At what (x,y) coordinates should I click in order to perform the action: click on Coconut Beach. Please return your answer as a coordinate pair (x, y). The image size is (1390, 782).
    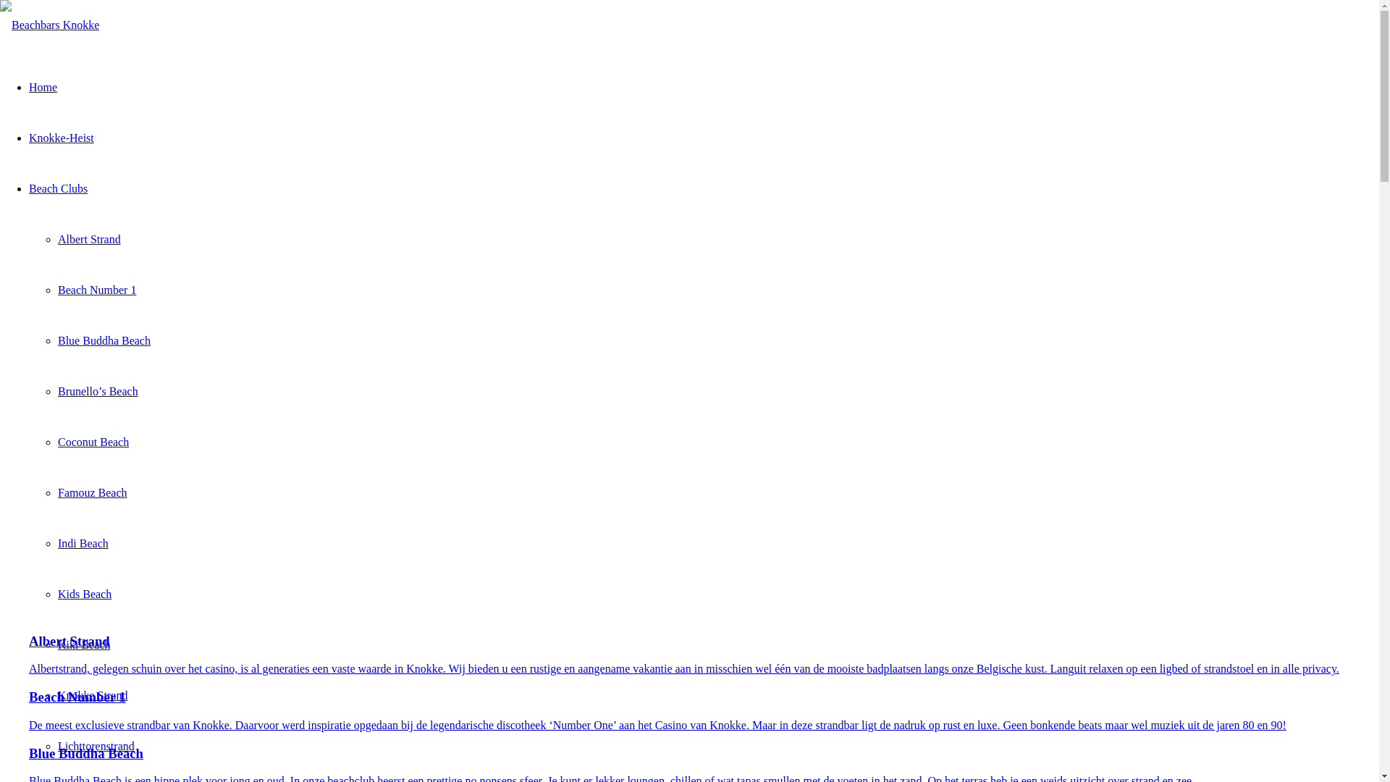
    Looking at the image, I should click on (93, 442).